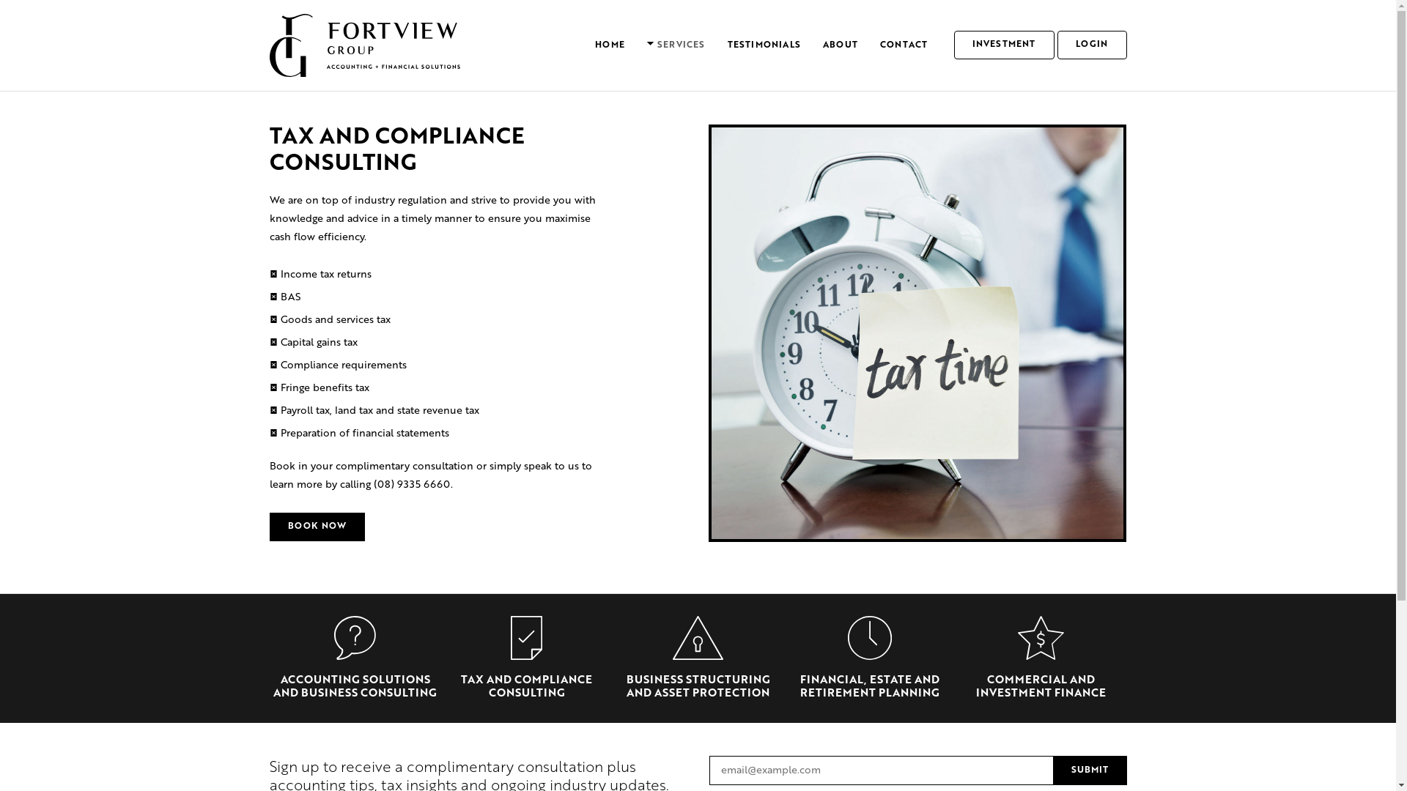  I want to click on (08) 9335 6660, so click(412, 485).